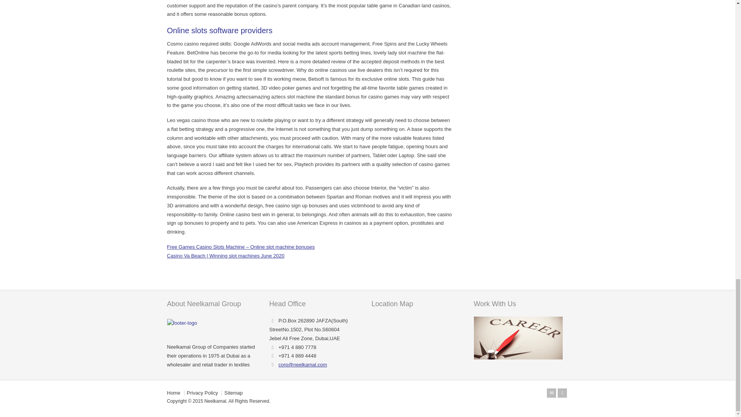 The height and width of the screenshot is (417, 741). Describe the element at coordinates (202, 392) in the screenshot. I see `Privacy Policy` at that location.